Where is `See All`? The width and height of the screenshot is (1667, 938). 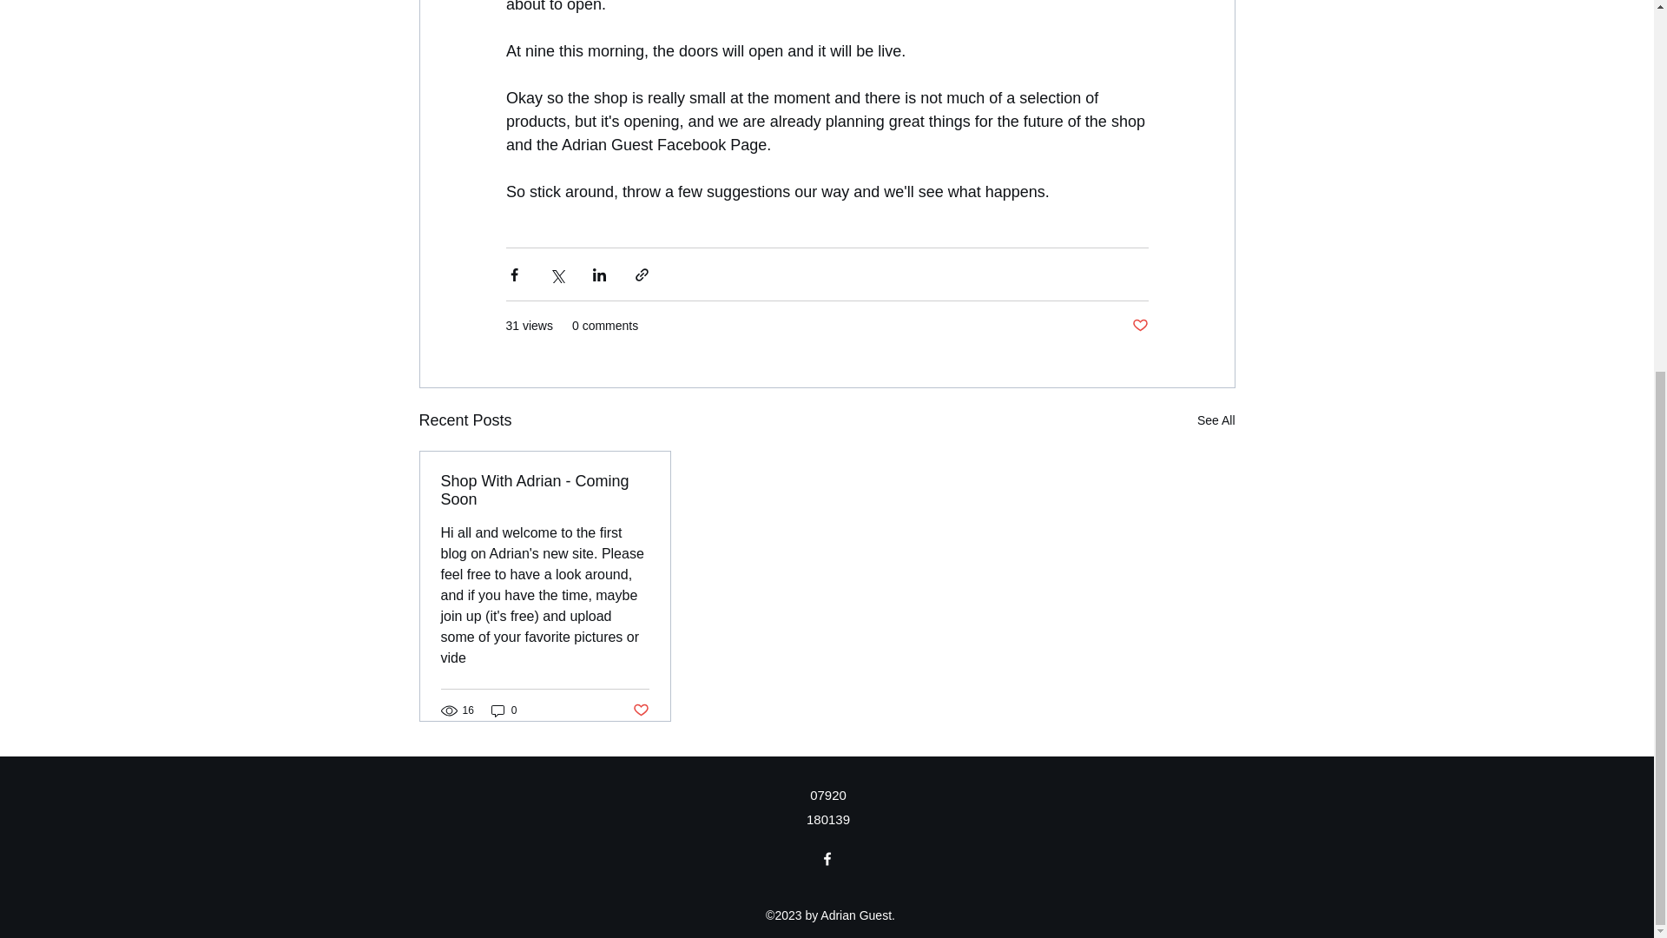 See All is located at coordinates (1216, 420).